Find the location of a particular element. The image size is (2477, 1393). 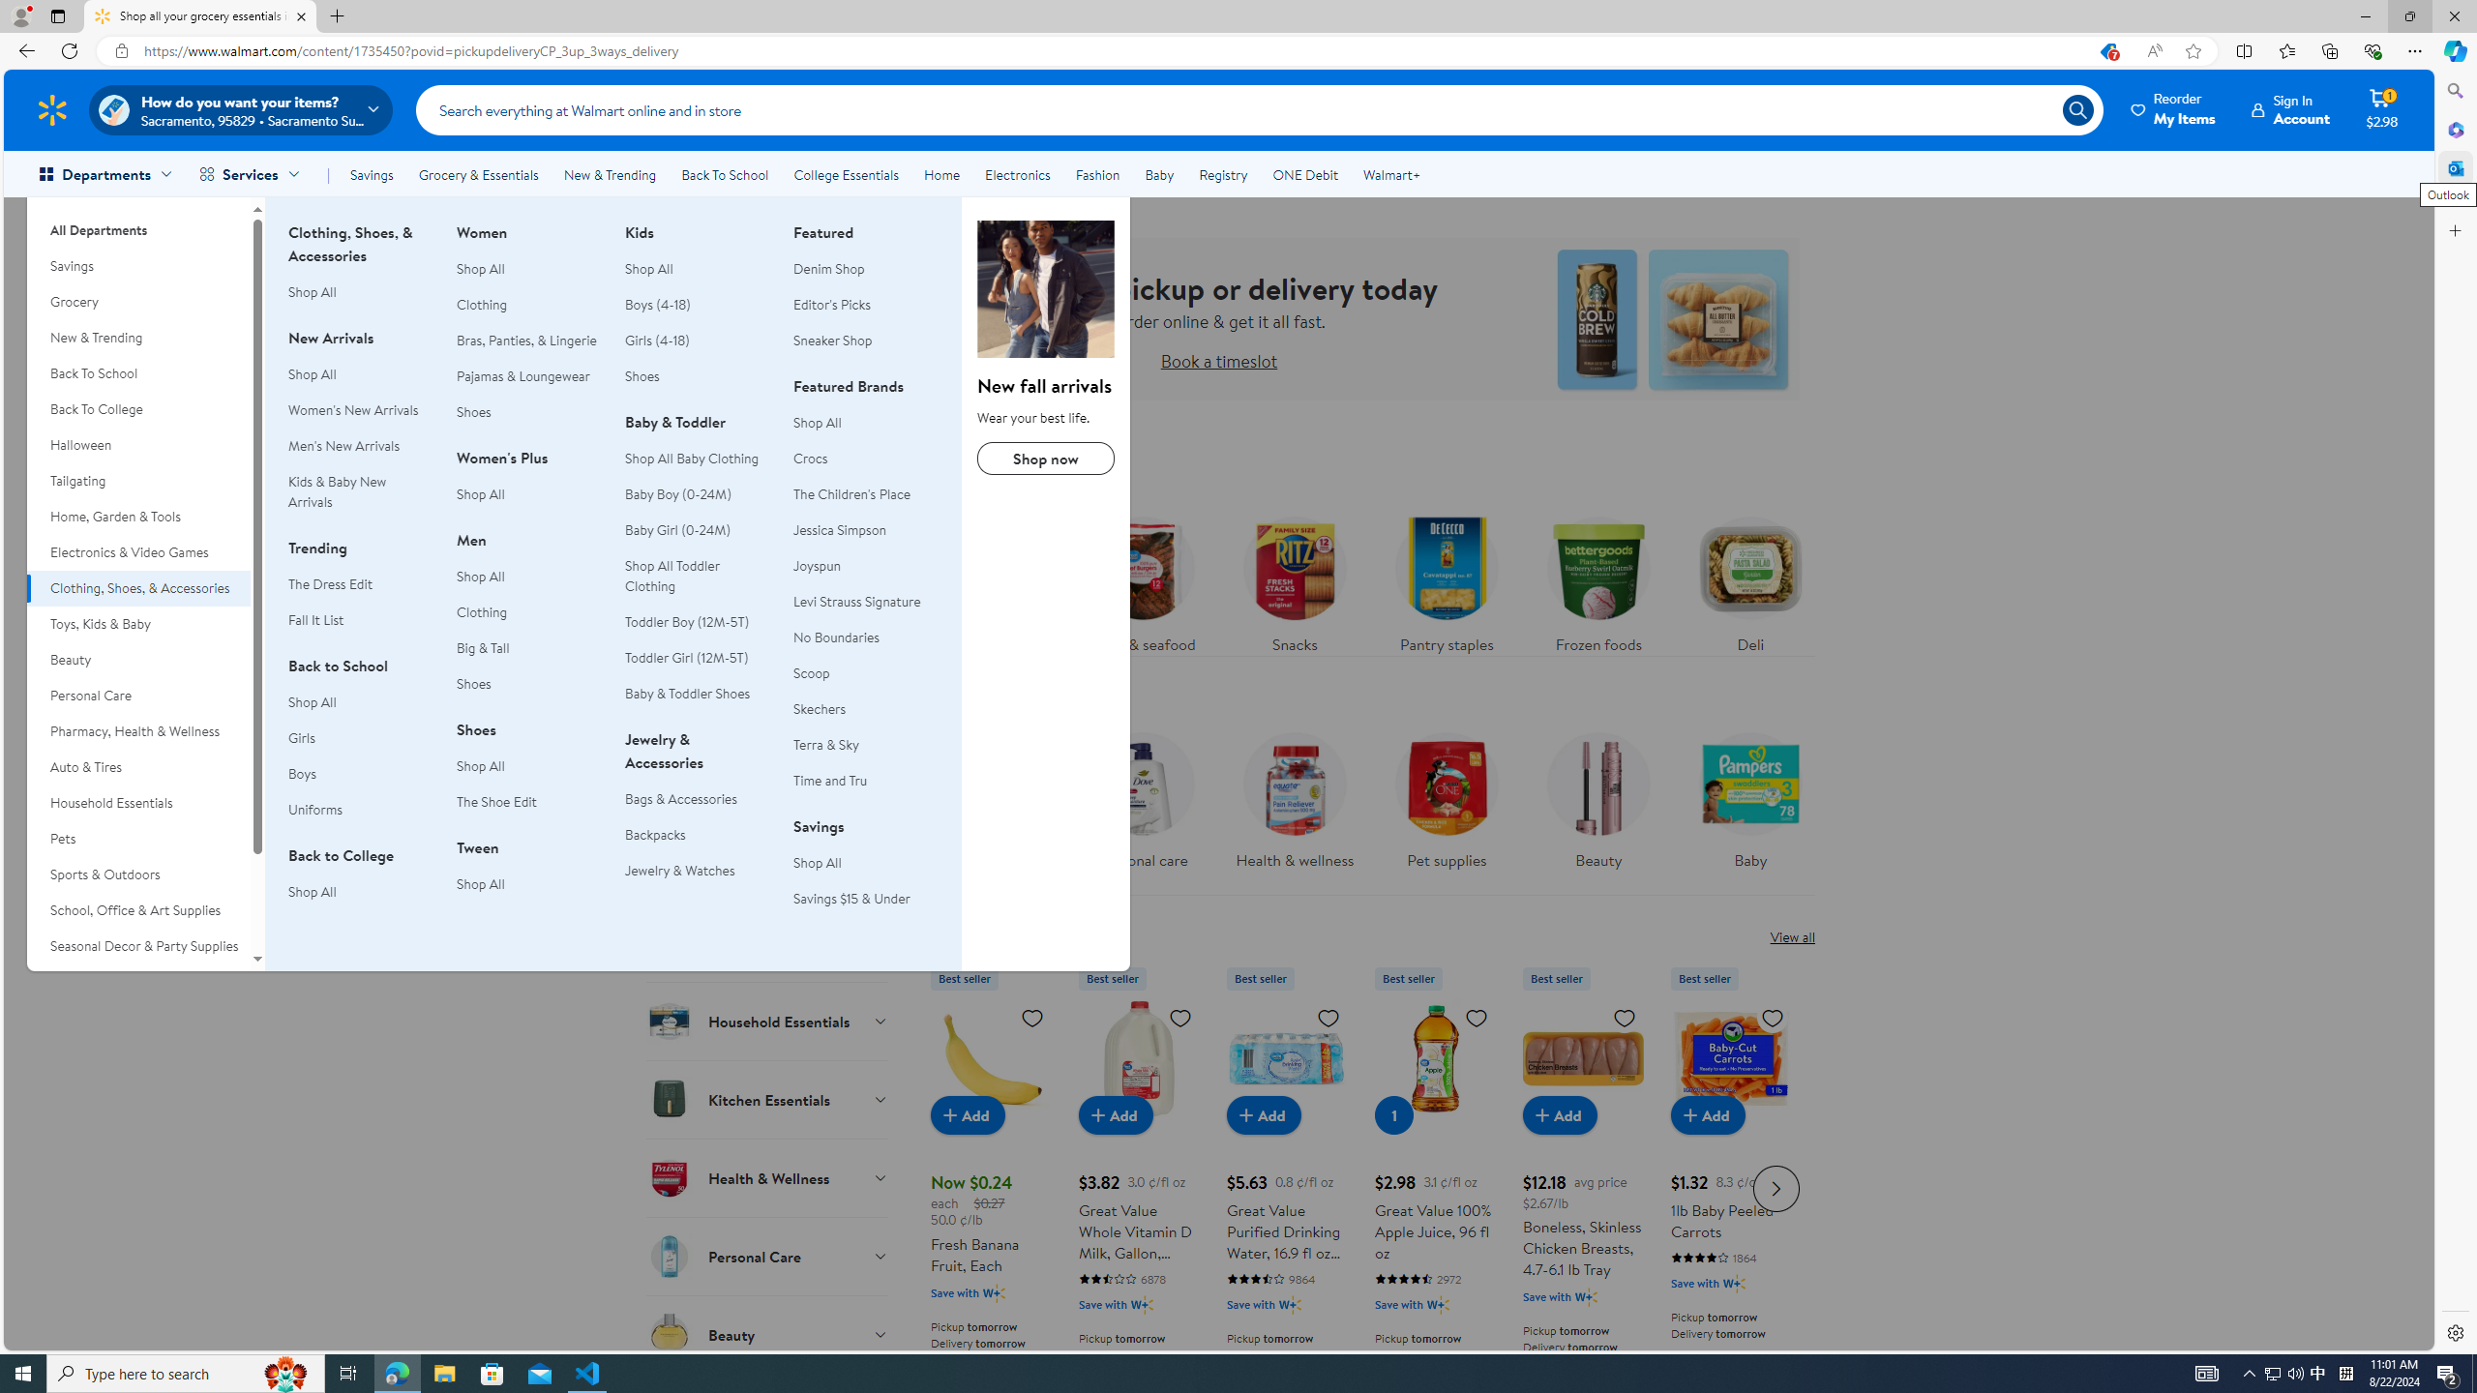

No Boundaries is located at coordinates (865, 637).